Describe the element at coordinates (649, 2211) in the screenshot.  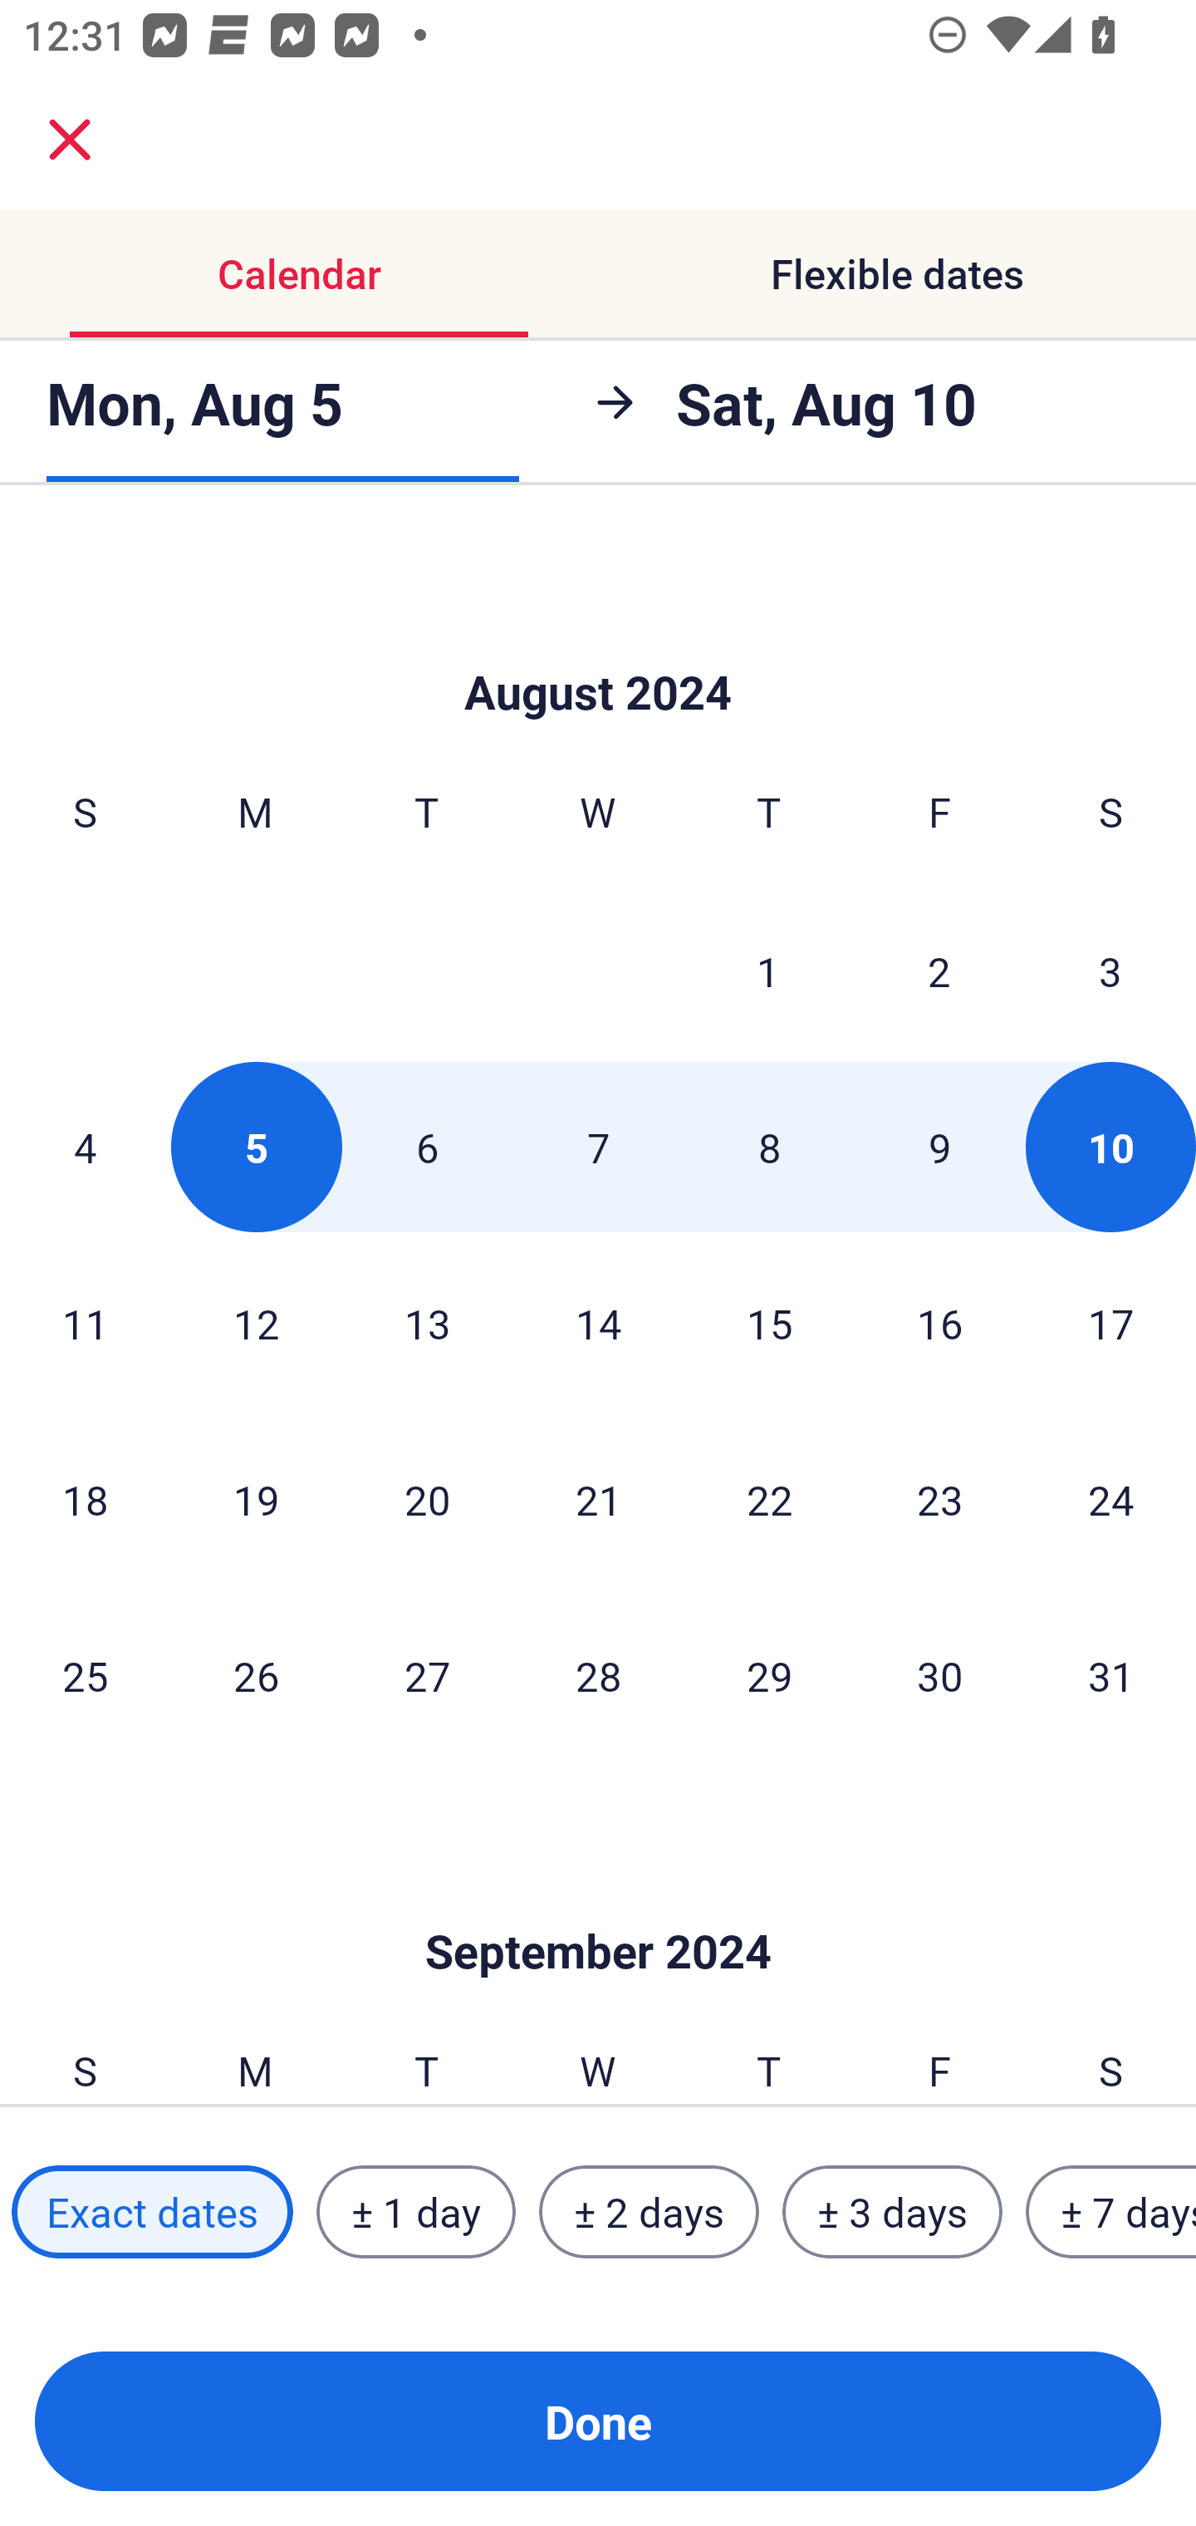
I see `± 2 days` at that location.